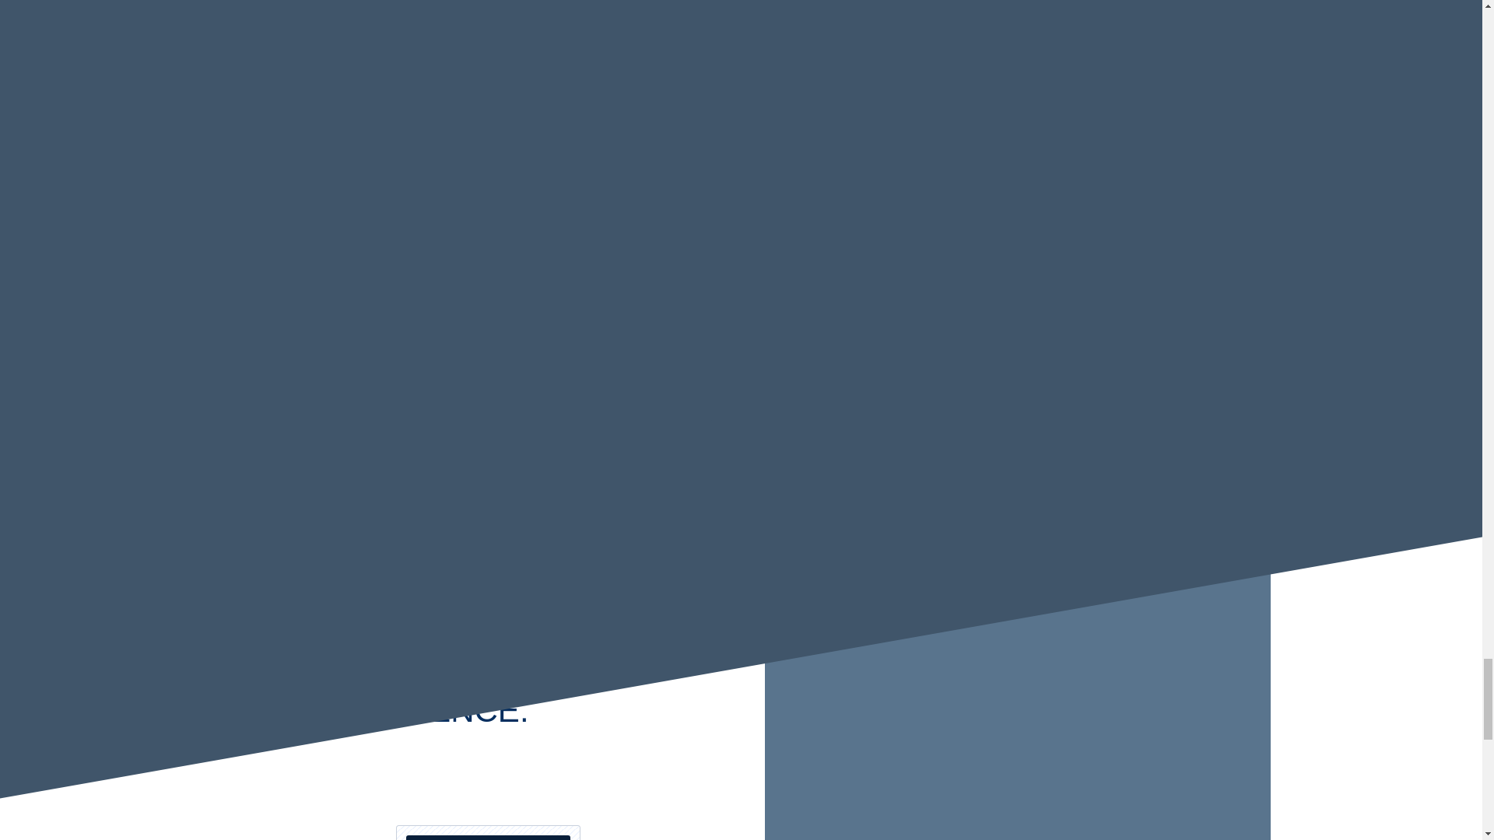 The width and height of the screenshot is (1494, 840). Describe the element at coordinates (488, 832) in the screenshot. I see `CONTACT` at that location.